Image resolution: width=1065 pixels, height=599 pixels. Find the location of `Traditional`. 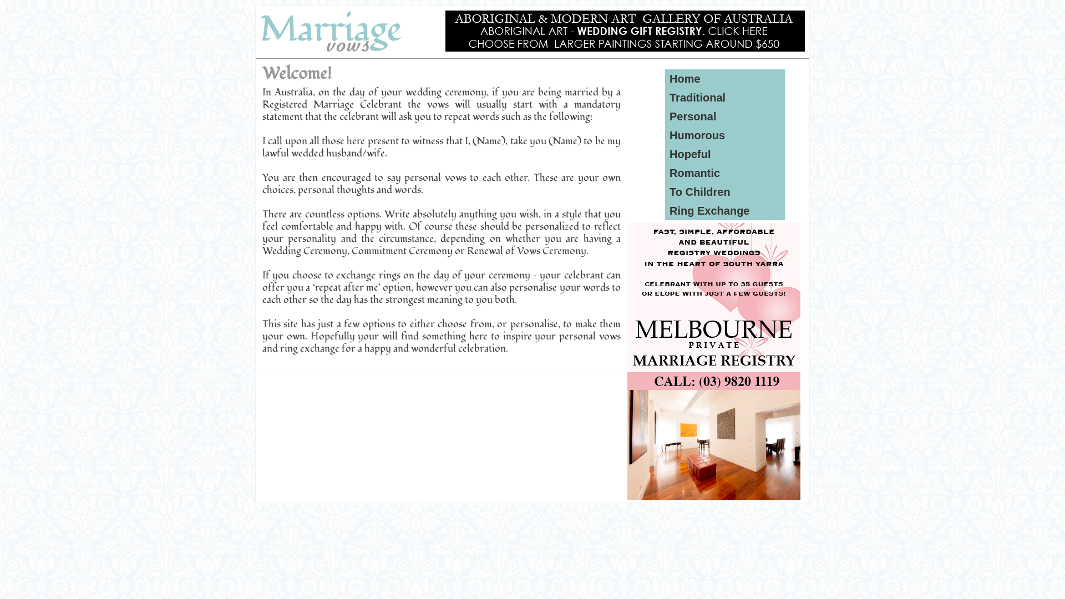

Traditional is located at coordinates (698, 98).